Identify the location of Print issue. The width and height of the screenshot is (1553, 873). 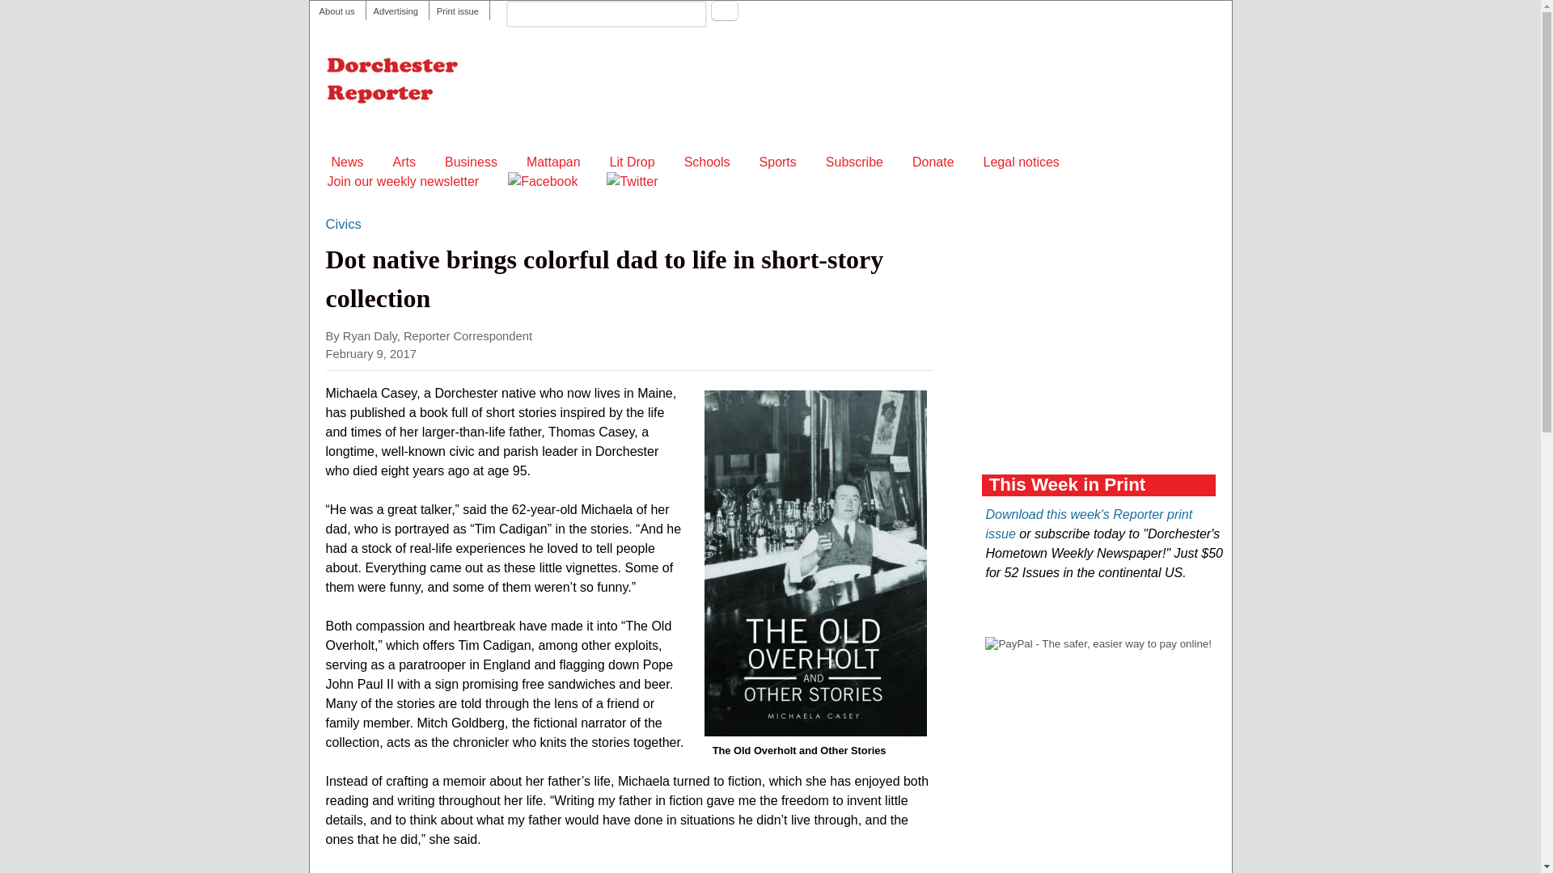
(457, 11).